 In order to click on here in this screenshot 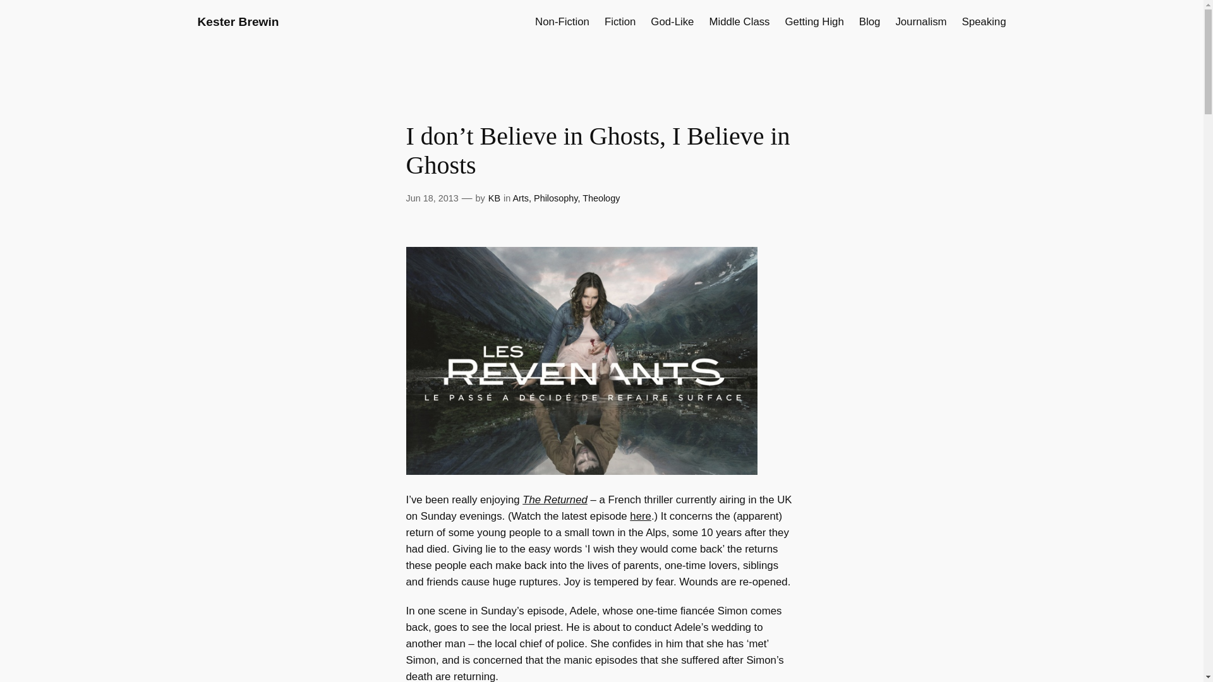, I will do `click(641, 516)`.